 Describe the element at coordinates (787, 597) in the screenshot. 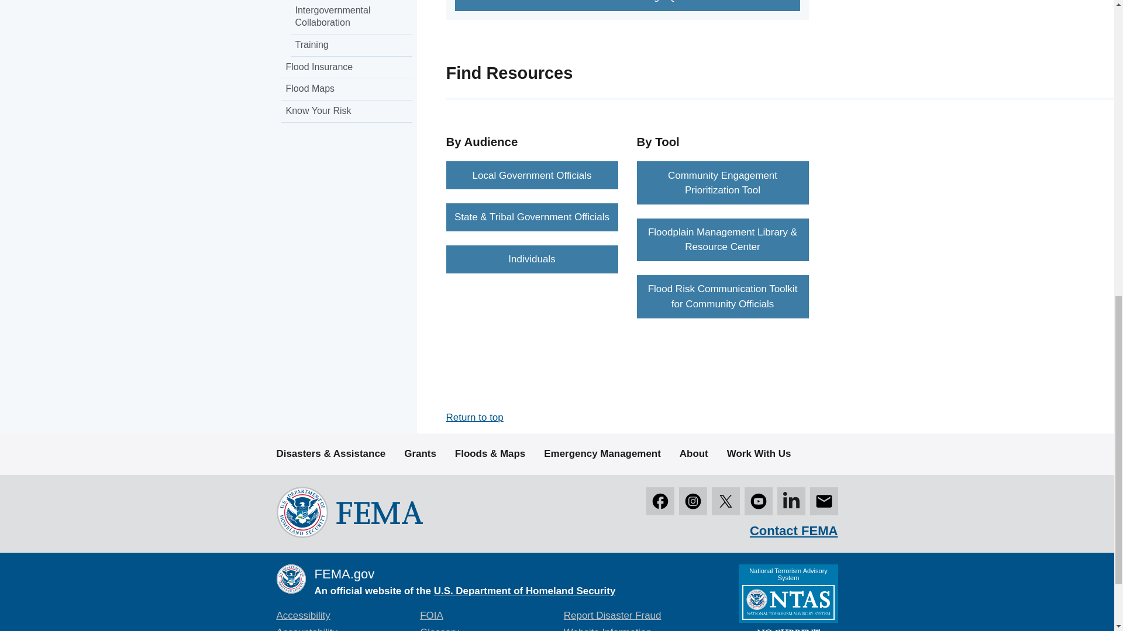

I see `National Terrorism Advisory System` at that location.